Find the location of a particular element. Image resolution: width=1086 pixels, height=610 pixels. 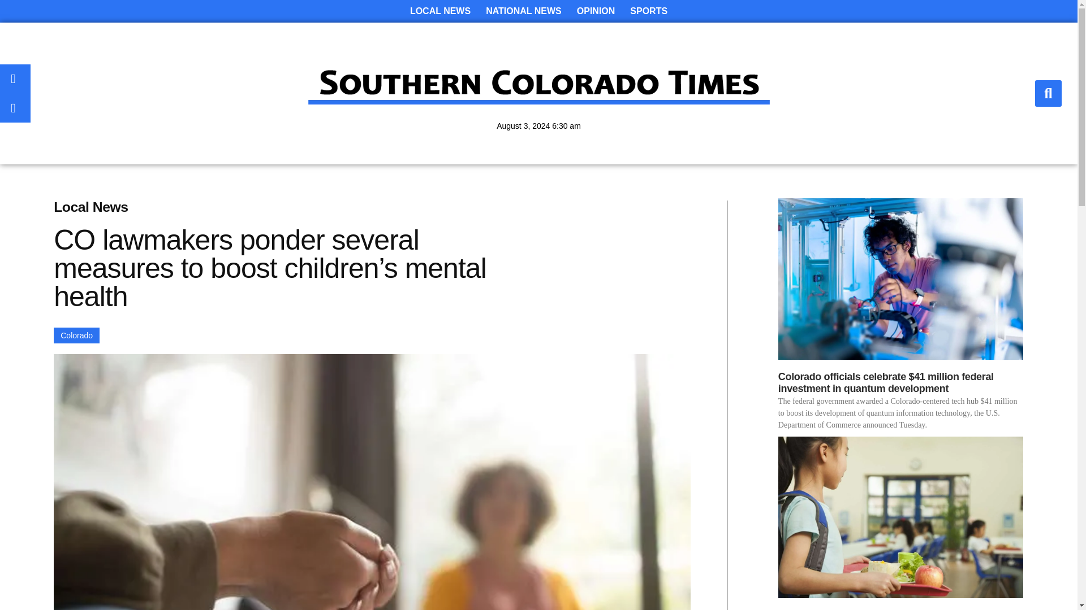

LOCAL NEWS is located at coordinates (440, 11).